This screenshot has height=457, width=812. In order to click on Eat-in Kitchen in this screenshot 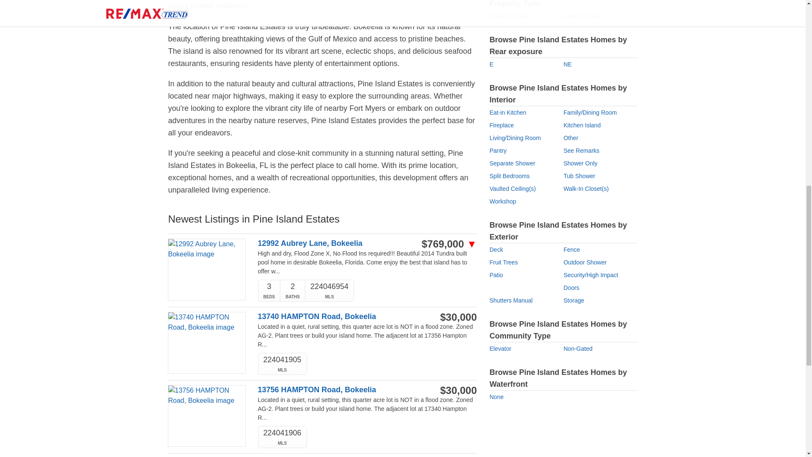, I will do `click(507, 113)`.